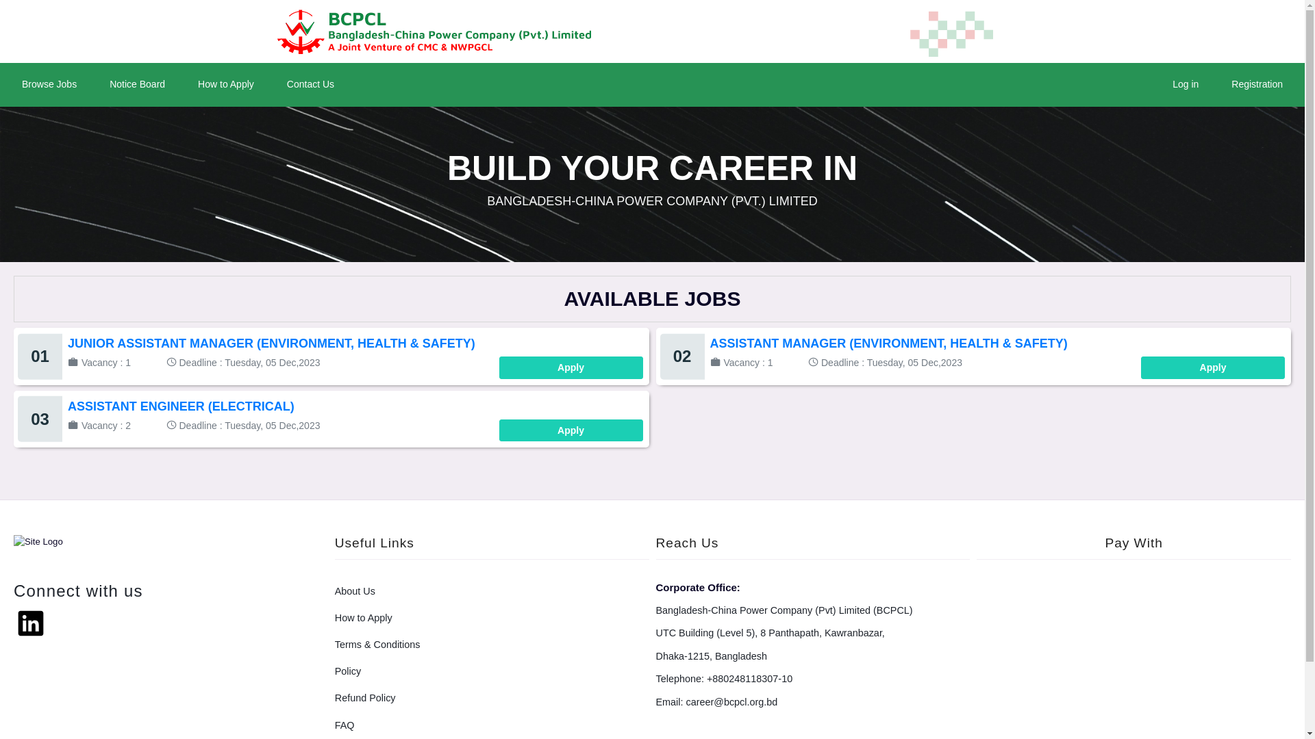  Describe the element at coordinates (492, 591) in the screenshot. I see `About Us` at that location.